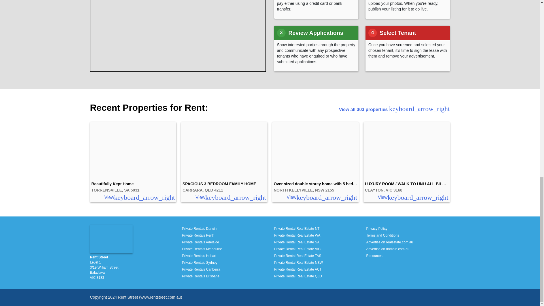  Describe the element at coordinates (199, 229) in the screenshot. I see `Private Rentals Darwin` at that location.